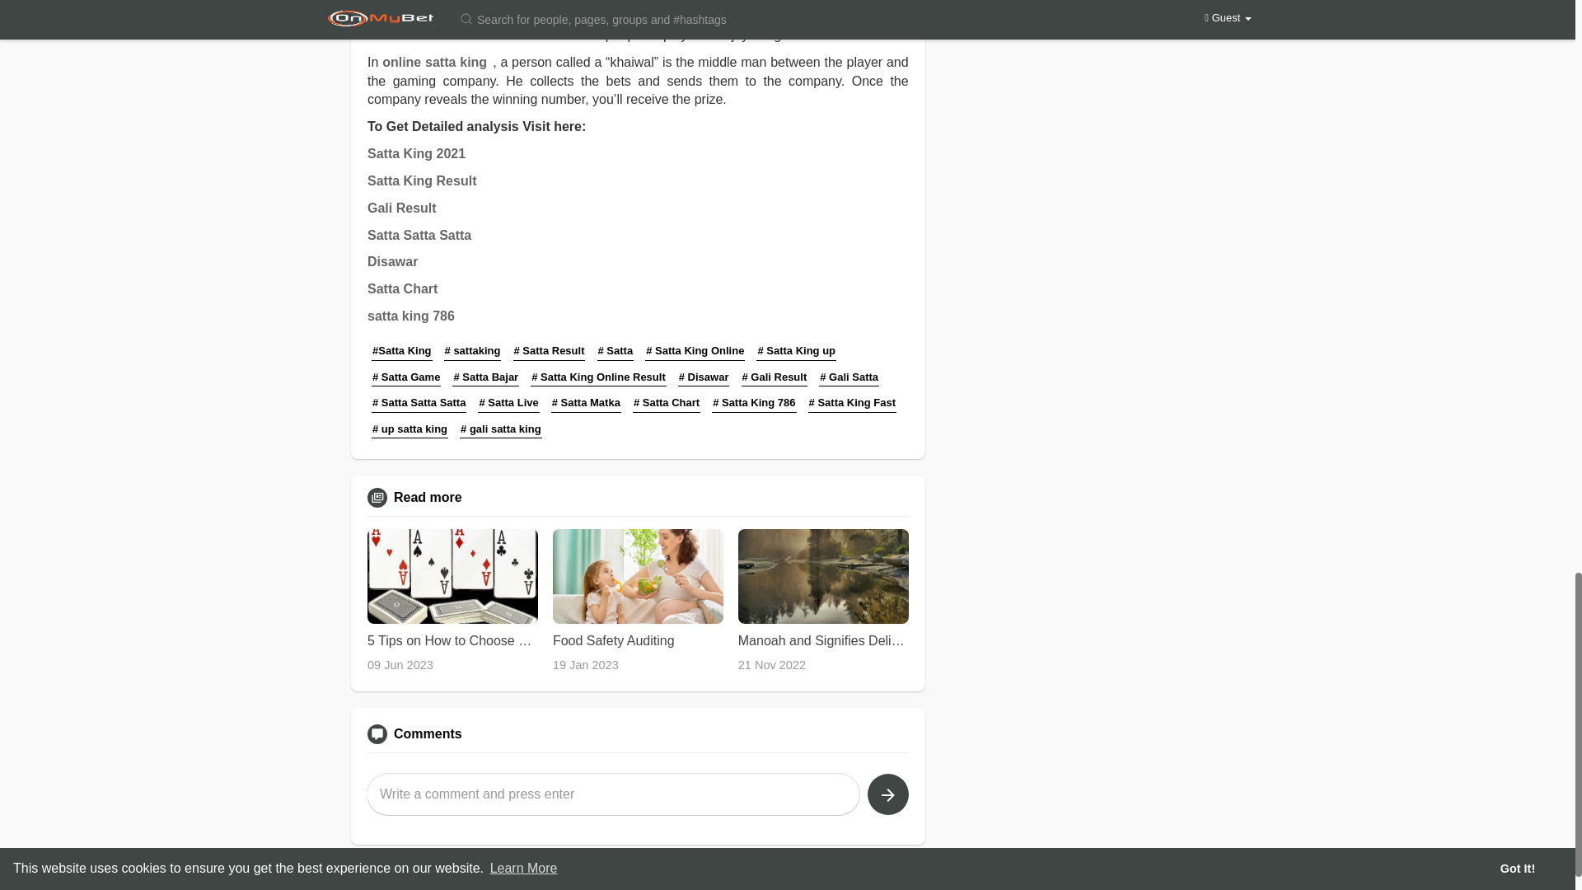 The image size is (1582, 890). What do you see at coordinates (437, 62) in the screenshot?
I see `online satta king` at bounding box center [437, 62].